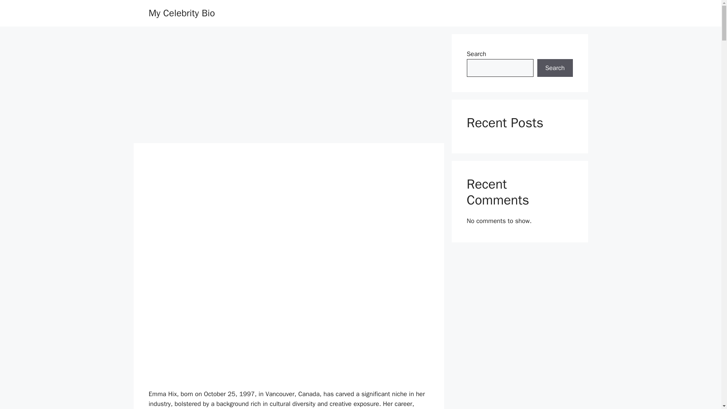 Image resolution: width=727 pixels, height=409 pixels. I want to click on Advertisement, so click(289, 333).